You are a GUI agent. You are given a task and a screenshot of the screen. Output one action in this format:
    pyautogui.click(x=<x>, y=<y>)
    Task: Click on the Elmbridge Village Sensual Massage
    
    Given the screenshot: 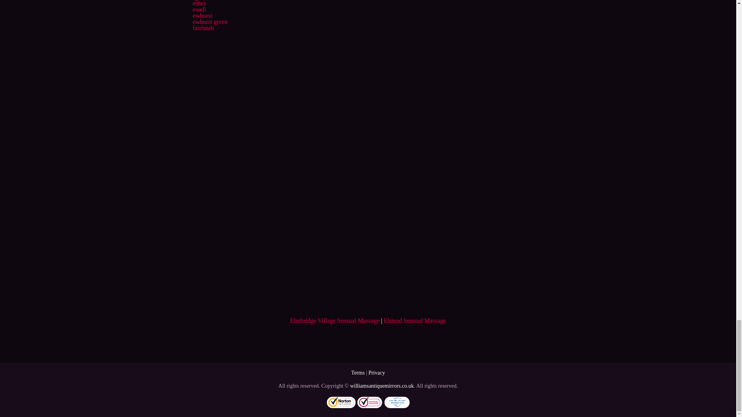 What is the action you would take?
    pyautogui.click(x=335, y=320)
    